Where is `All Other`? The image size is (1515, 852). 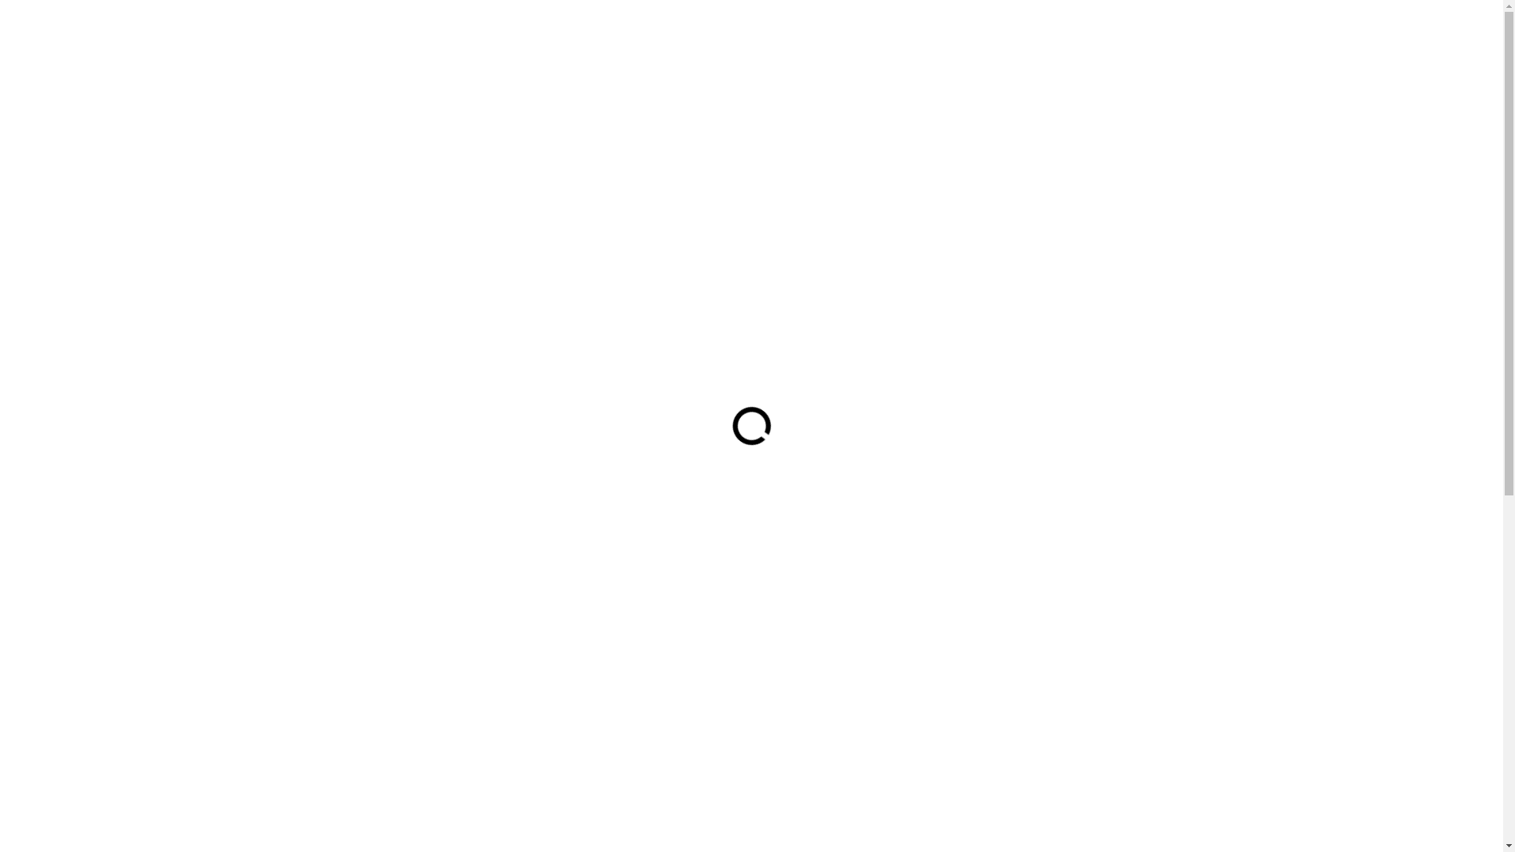 All Other is located at coordinates (1034, 748).